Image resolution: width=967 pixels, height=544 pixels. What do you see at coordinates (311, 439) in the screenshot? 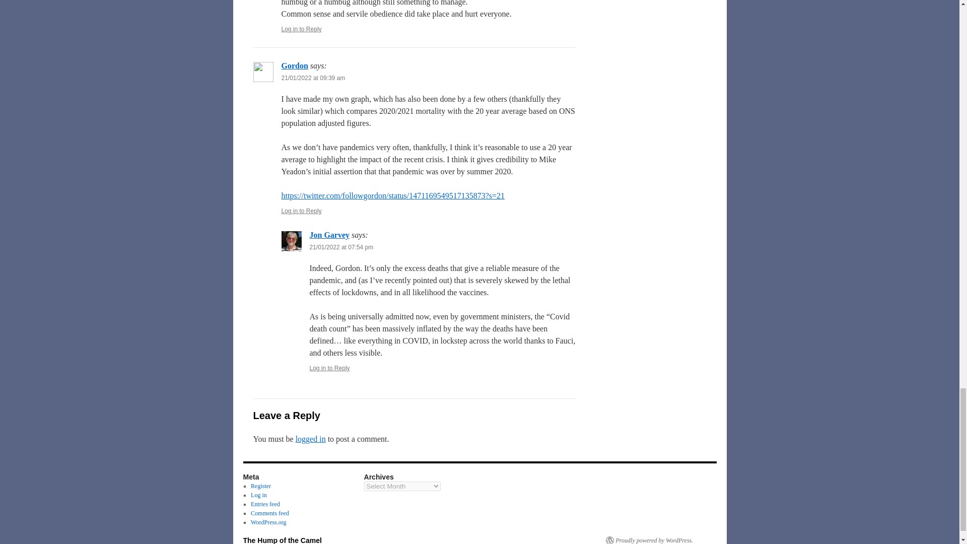
I see `logged in` at bounding box center [311, 439].